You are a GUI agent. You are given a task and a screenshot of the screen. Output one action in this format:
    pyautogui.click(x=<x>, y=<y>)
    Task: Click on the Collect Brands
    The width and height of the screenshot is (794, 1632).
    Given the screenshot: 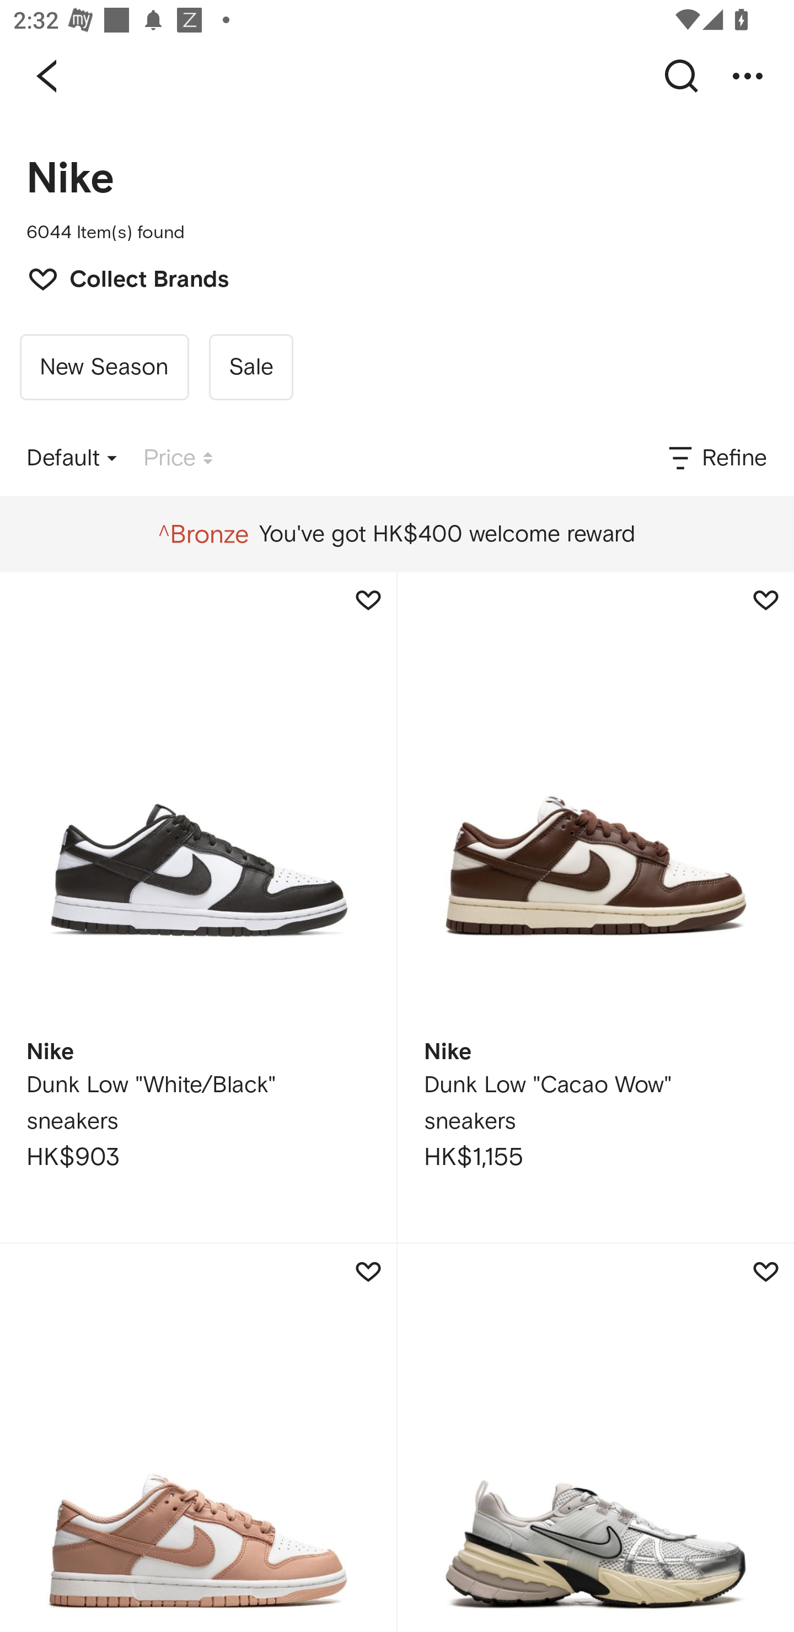 What is the action you would take?
    pyautogui.click(x=119, y=277)
    